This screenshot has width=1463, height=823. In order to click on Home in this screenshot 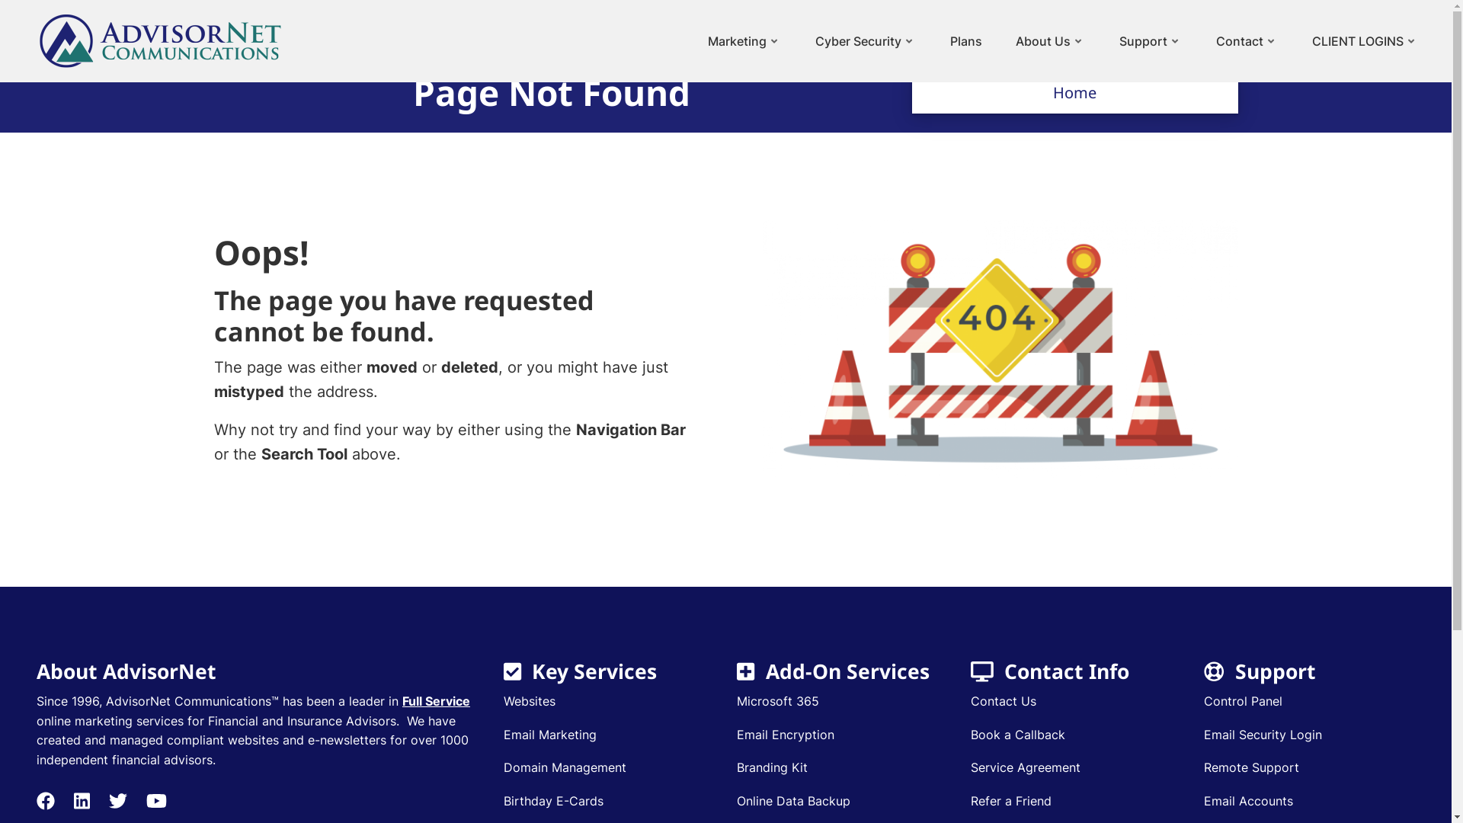, I will do `click(1074, 93)`.